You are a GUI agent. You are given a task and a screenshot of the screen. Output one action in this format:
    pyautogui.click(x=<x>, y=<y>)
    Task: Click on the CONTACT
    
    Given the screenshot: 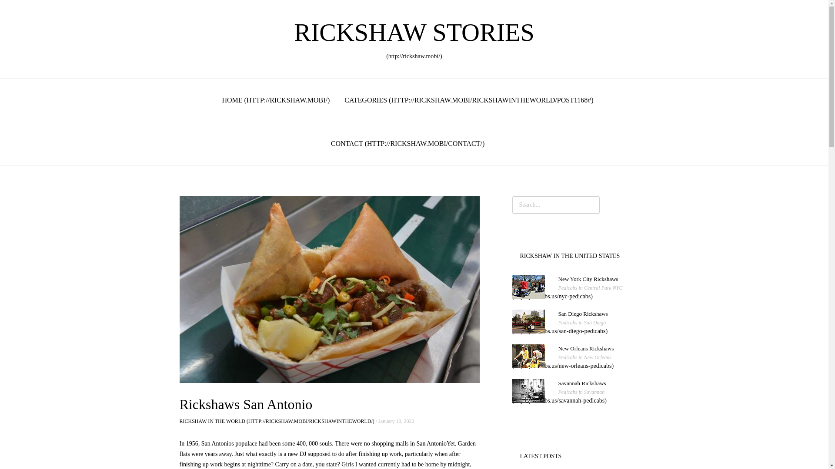 What is the action you would take?
    pyautogui.click(x=277, y=421)
    